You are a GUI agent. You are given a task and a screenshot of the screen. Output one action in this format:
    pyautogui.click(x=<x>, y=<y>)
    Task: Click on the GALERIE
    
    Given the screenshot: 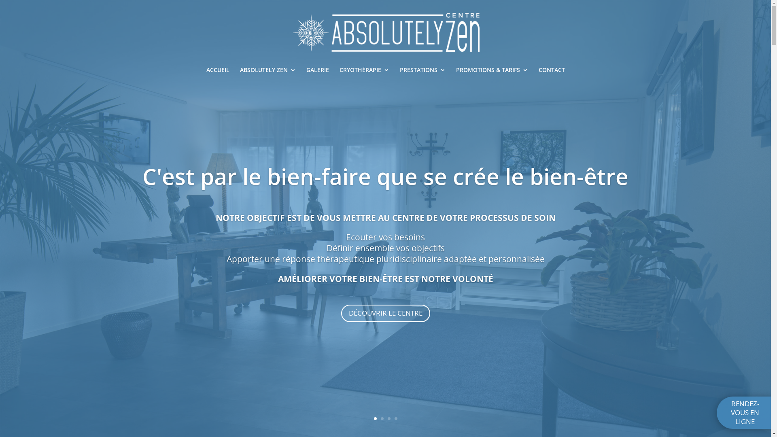 What is the action you would take?
    pyautogui.click(x=317, y=73)
    